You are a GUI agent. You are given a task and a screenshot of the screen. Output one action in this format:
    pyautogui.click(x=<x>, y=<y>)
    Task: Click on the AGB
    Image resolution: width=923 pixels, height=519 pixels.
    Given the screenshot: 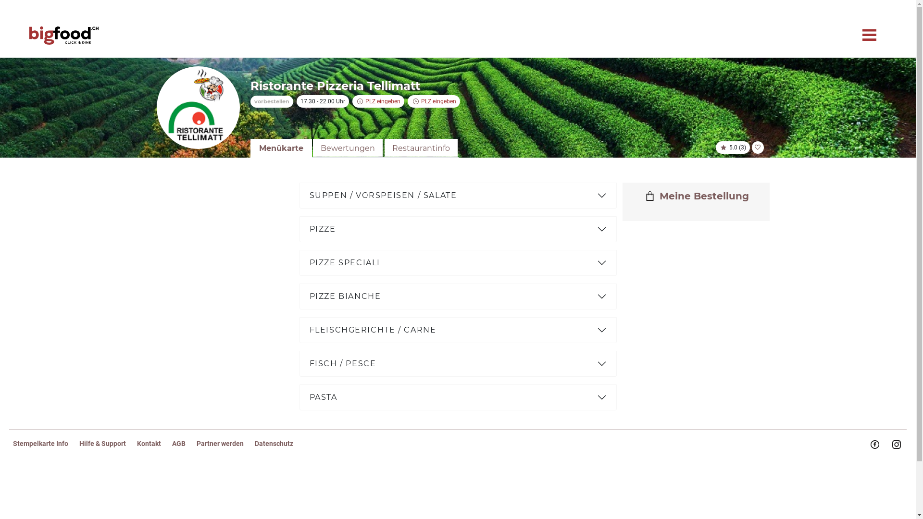 What is the action you would take?
    pyautogui.click(x=185, y=444)
    